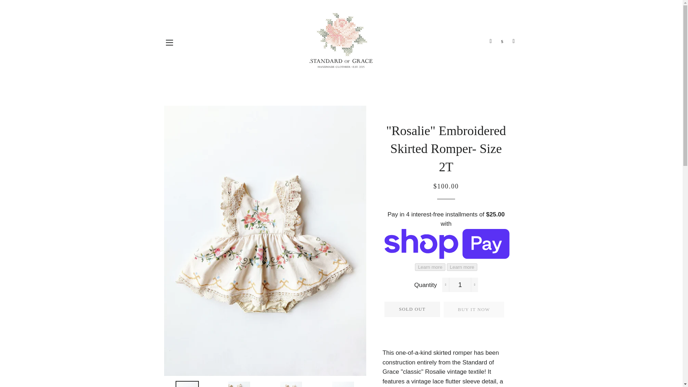 This screenshot has width=688, height=387. What do you see at coordinates (460, 285) in the screenshot?
I see `1` at bounding box center [460, 285].